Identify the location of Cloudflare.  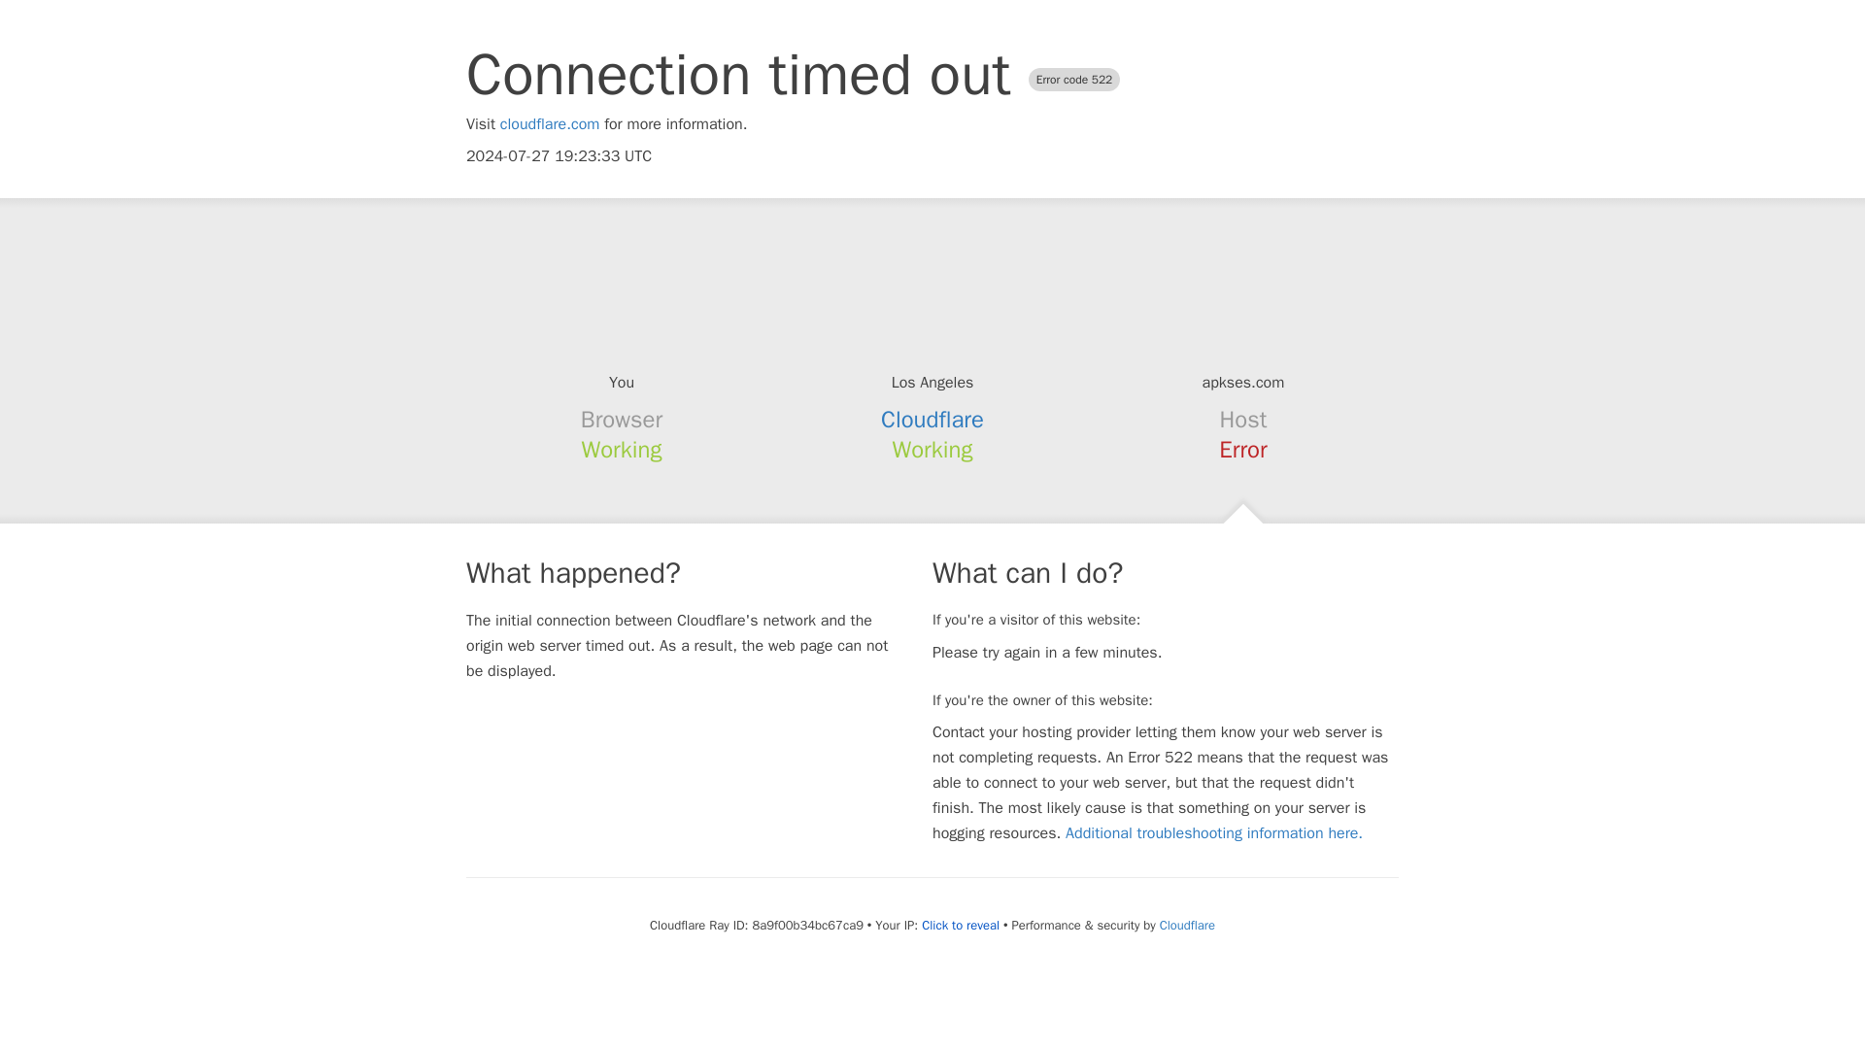
(932, 420).